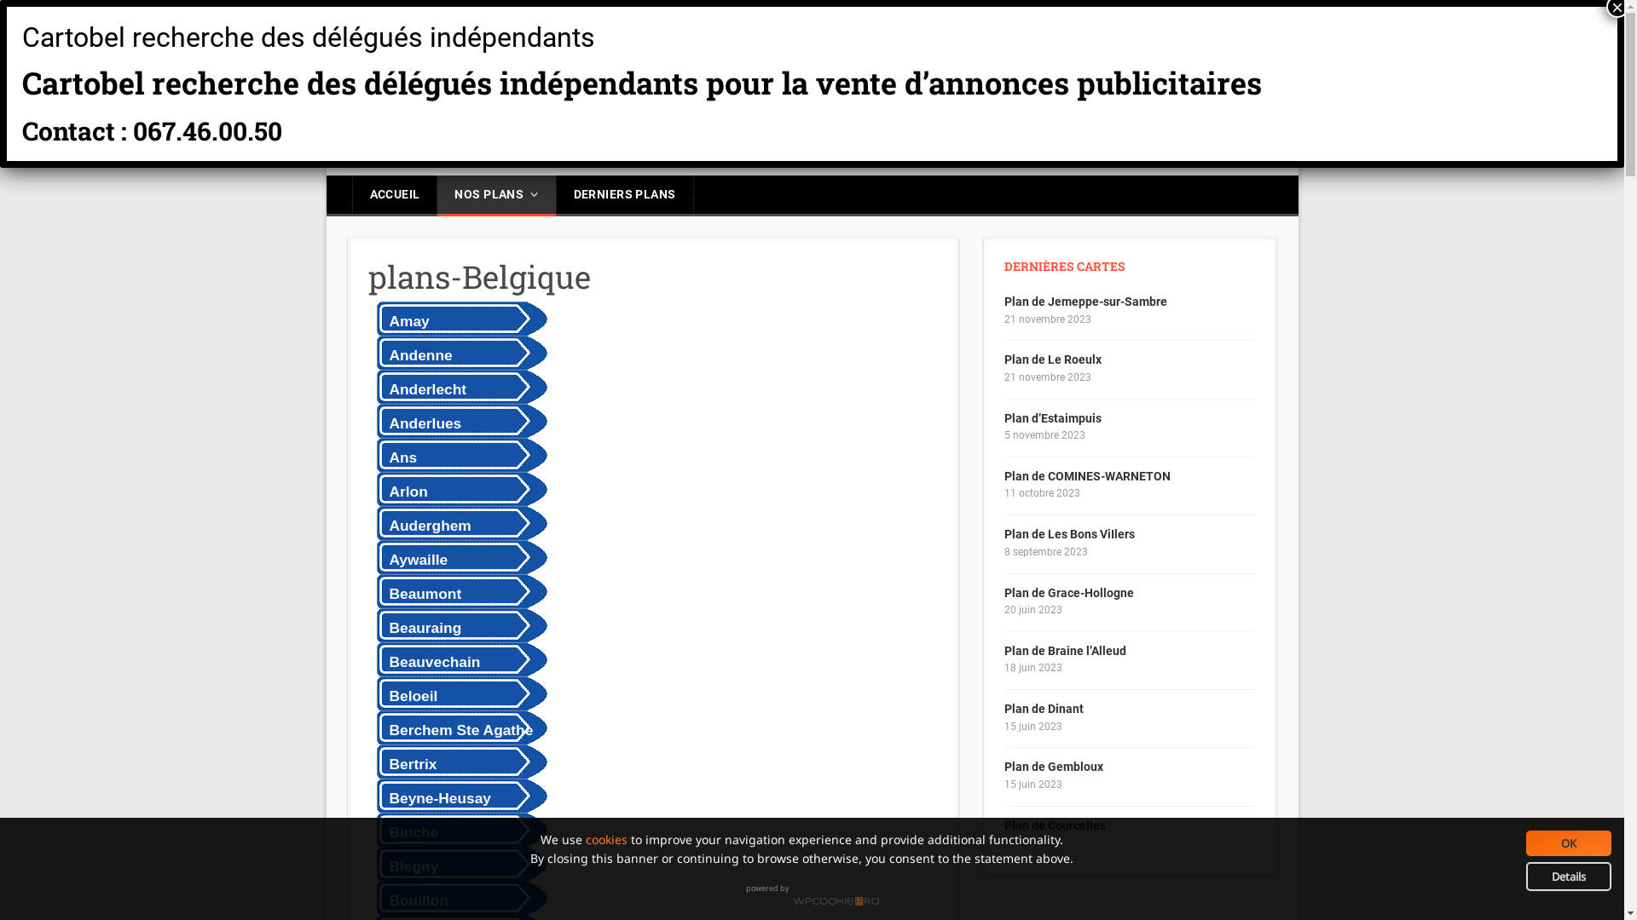 This screenshot has width=1637, height=920. Describe the element at coordinates (458, 591) in the screenshot. I see `Beaumont` at that location.